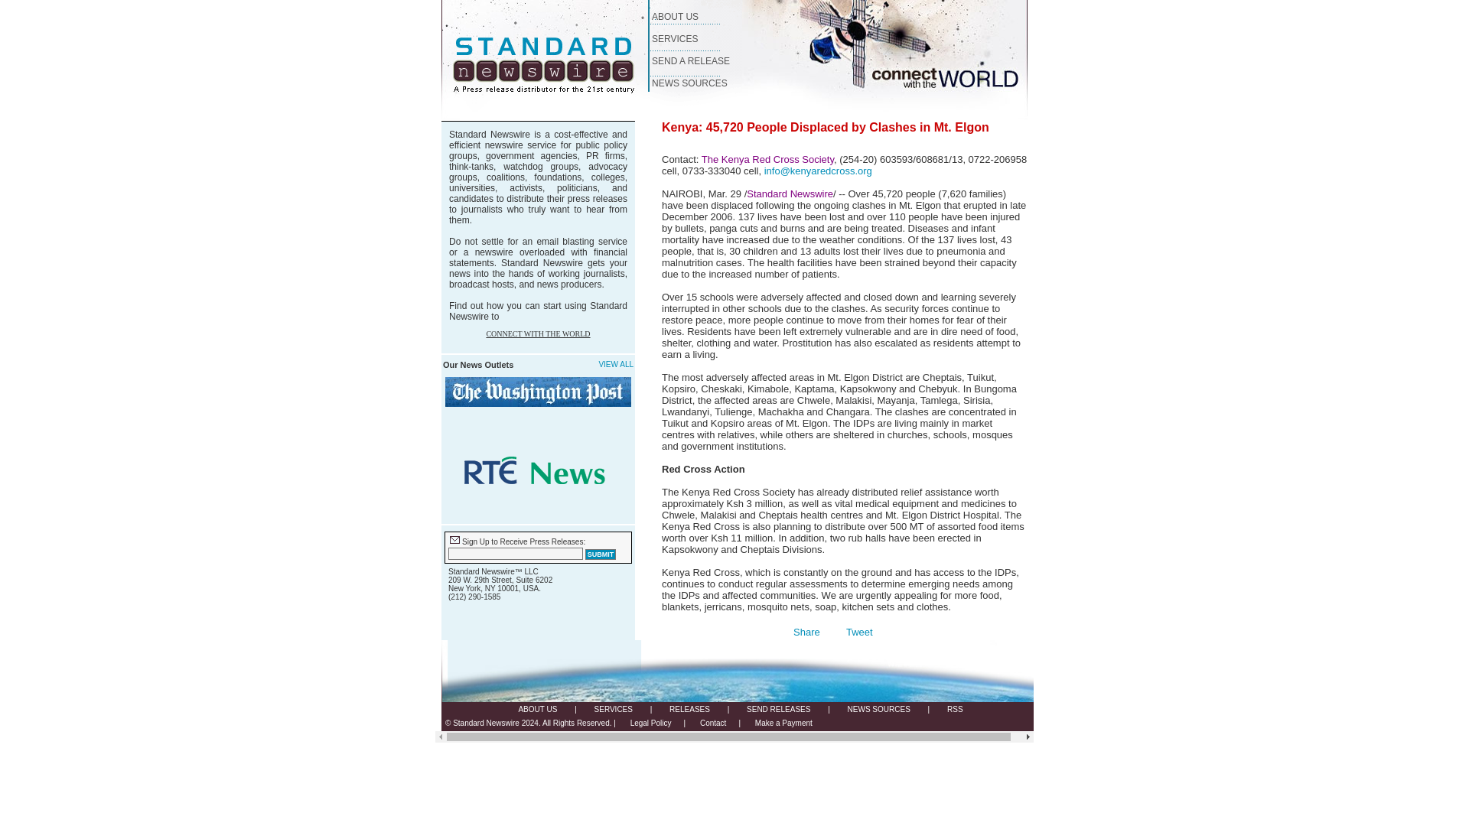 This screenshot has height=826, width=1469. What do you see at coordinates (537, 710) in the screenshot?
I see `ABOUT US` at bounding box center [537, 710].